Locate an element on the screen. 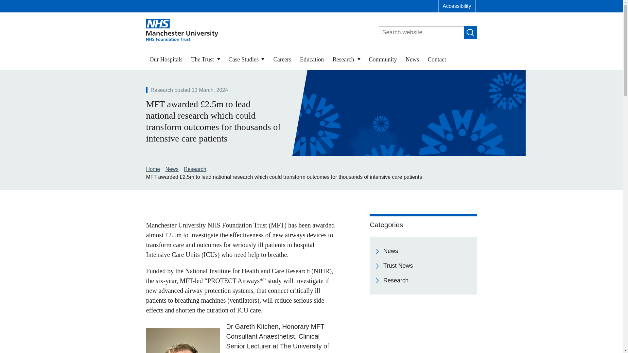 This screenshot has height=353, width=628. Accessibility is located at coordinates (457, 6).